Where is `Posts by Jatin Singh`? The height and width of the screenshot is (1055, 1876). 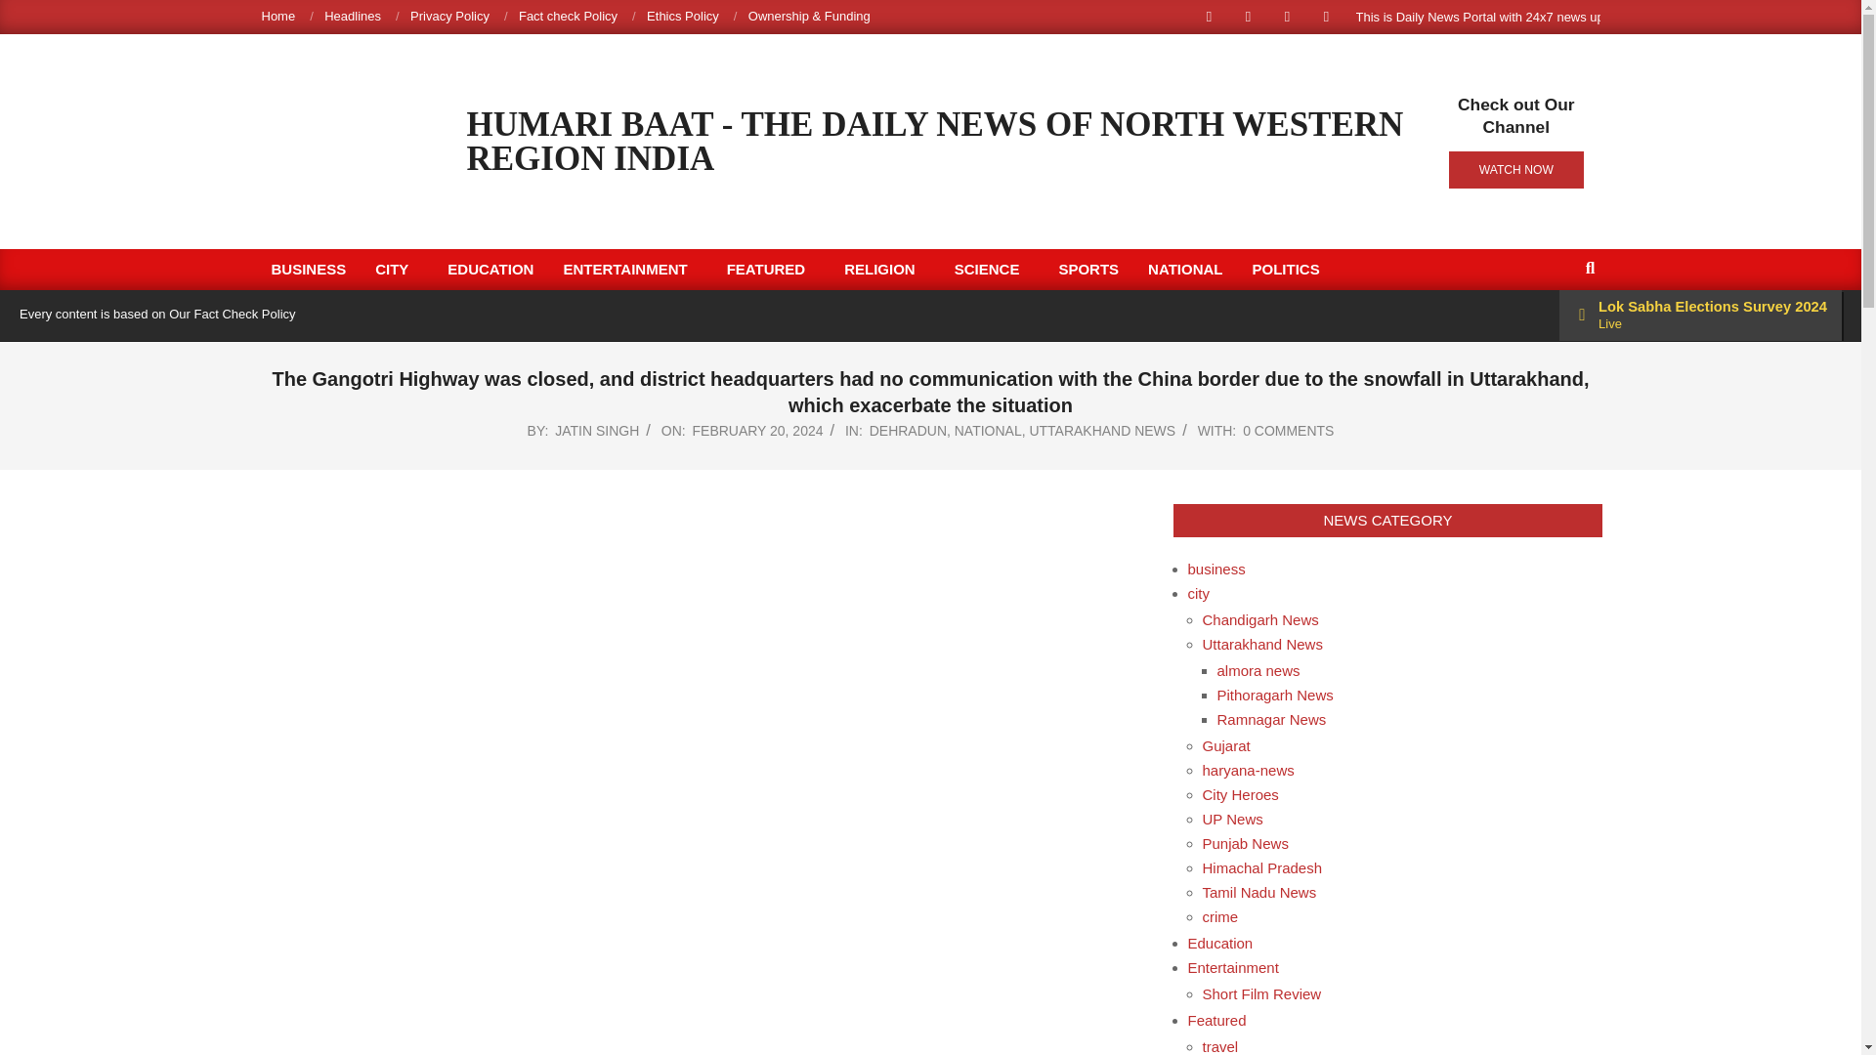
Posts by Jatin Singh is located at coordinates (597, 431).